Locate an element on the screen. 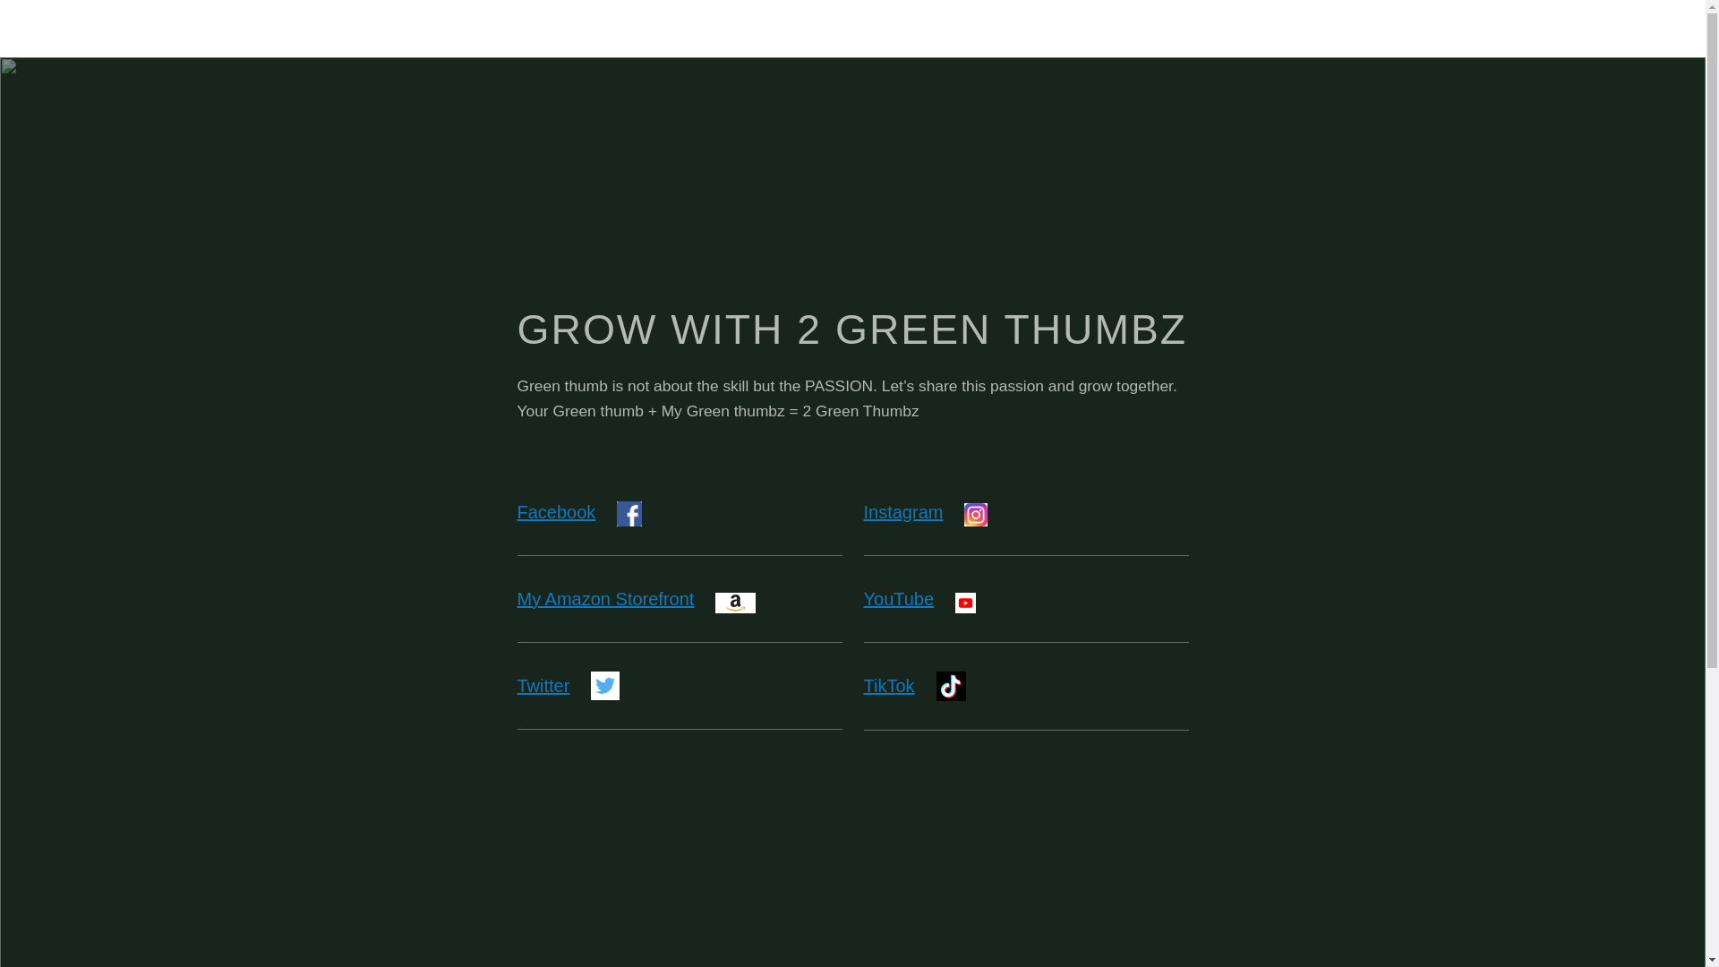  o is located at coordinates (901, 686).